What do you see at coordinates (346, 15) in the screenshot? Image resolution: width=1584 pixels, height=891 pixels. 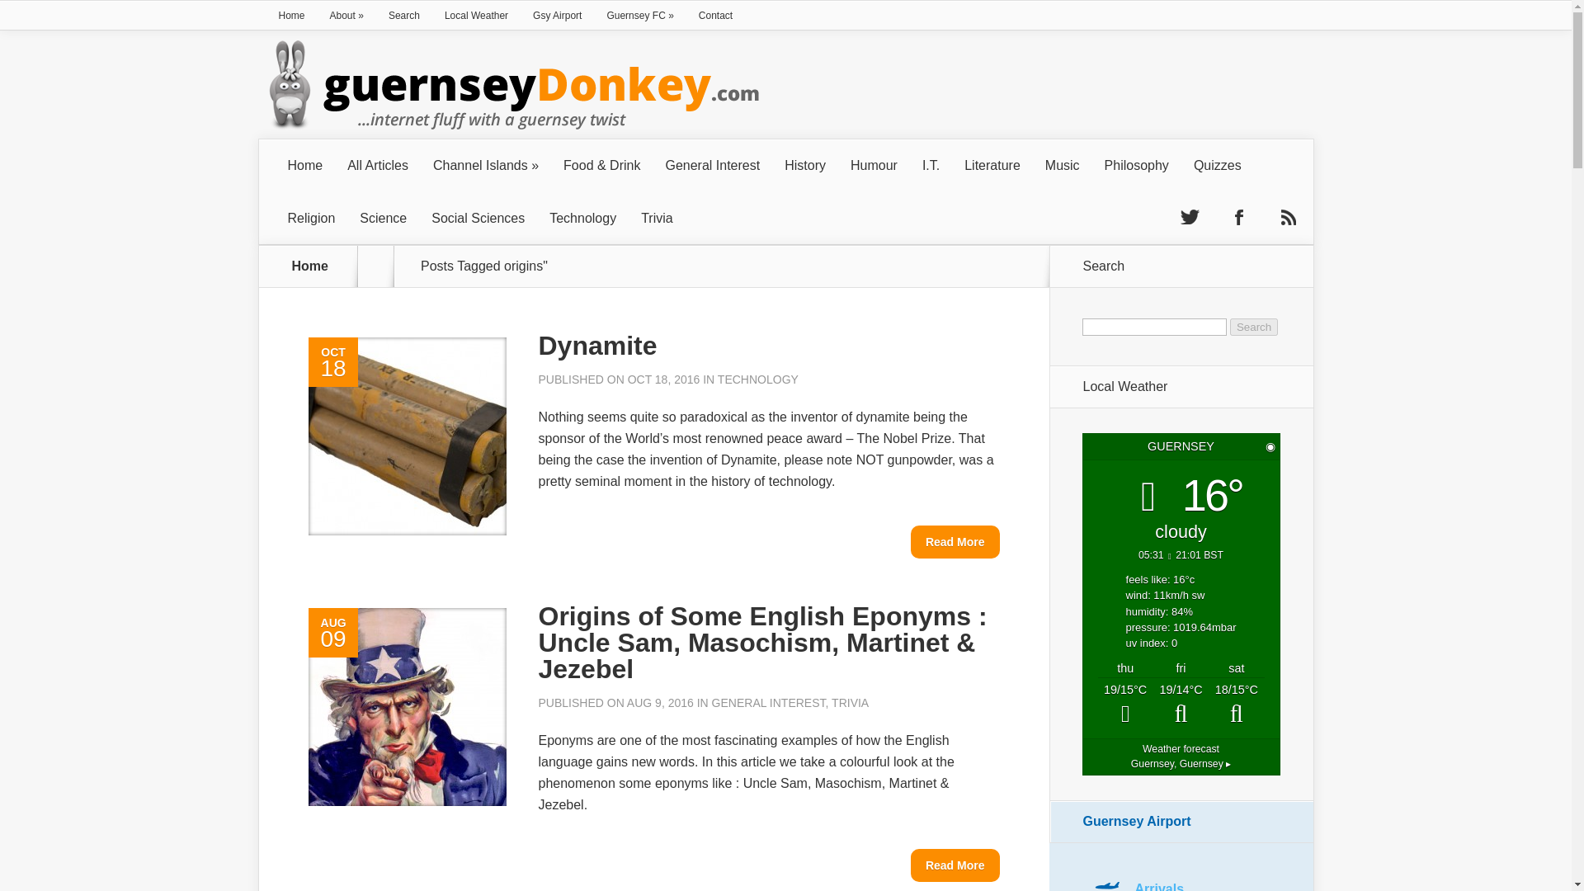 I see `About` at bounding box center [346, 15].